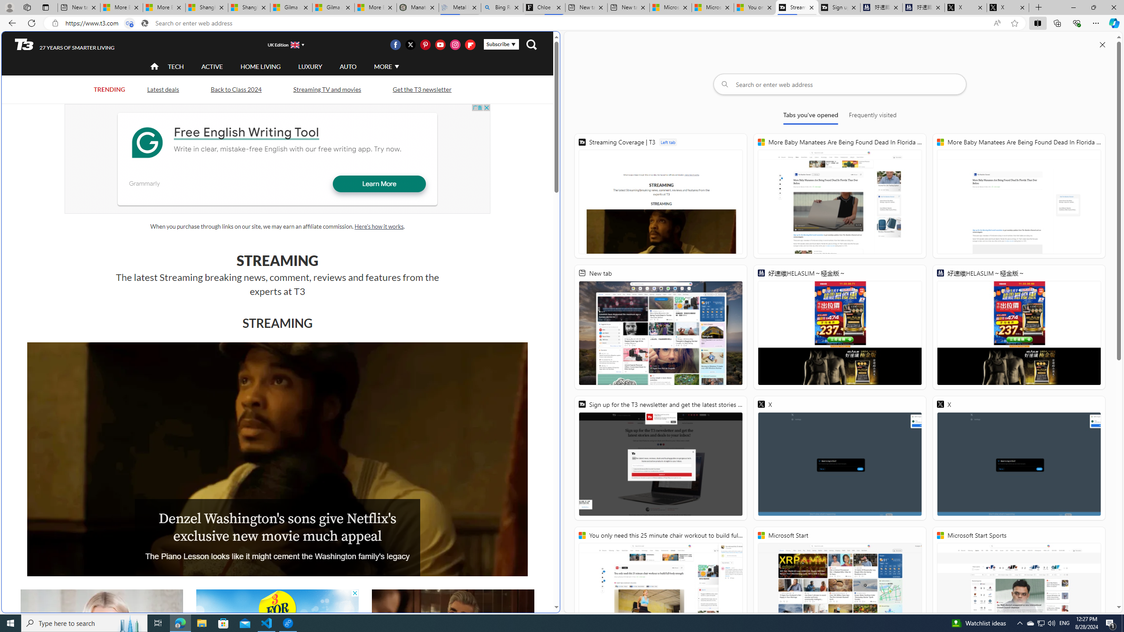 This screenshot has width=1124, height=632. Describe the element at coordinates (840, 589) in the screenshot. I see `Microsoft Start` at that location.